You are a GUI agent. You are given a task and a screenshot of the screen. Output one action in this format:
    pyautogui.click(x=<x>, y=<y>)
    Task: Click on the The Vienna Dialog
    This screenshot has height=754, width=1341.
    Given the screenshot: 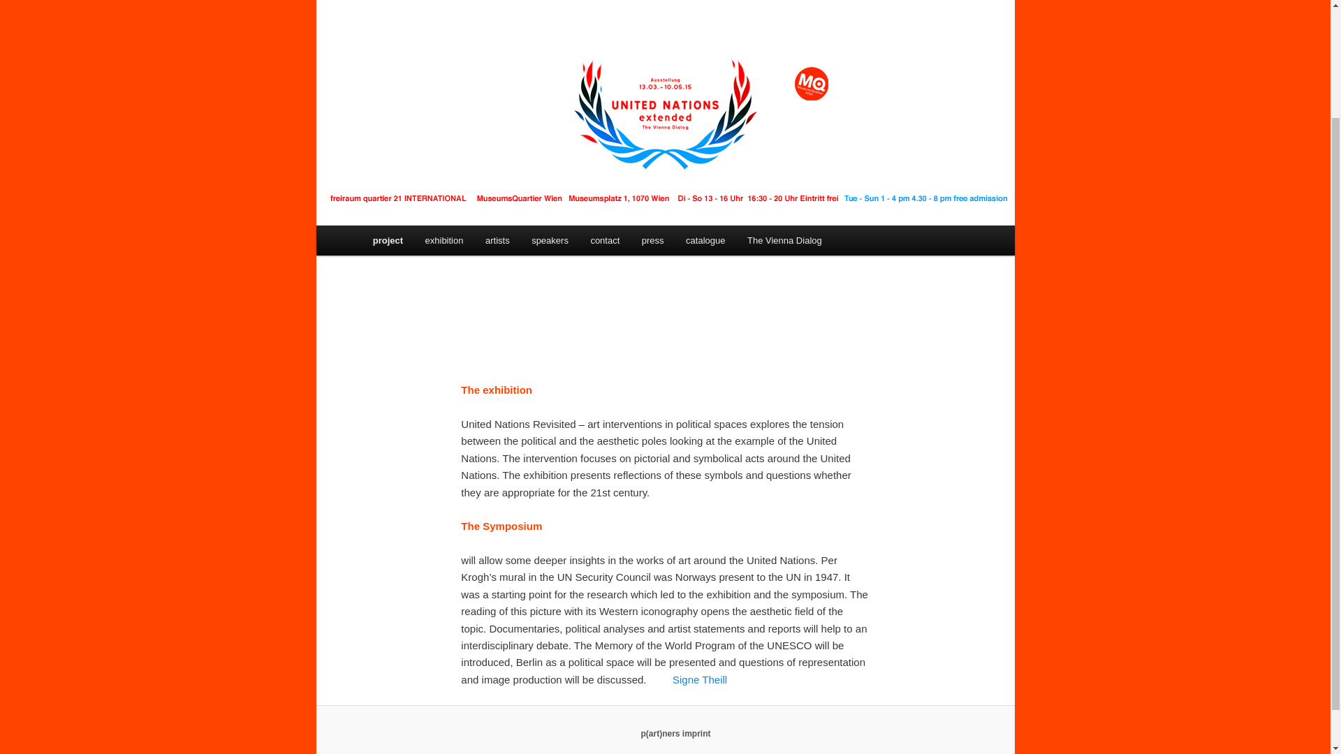 What is the action you would take?
    pyautogui.click(x=784, y=240)
    